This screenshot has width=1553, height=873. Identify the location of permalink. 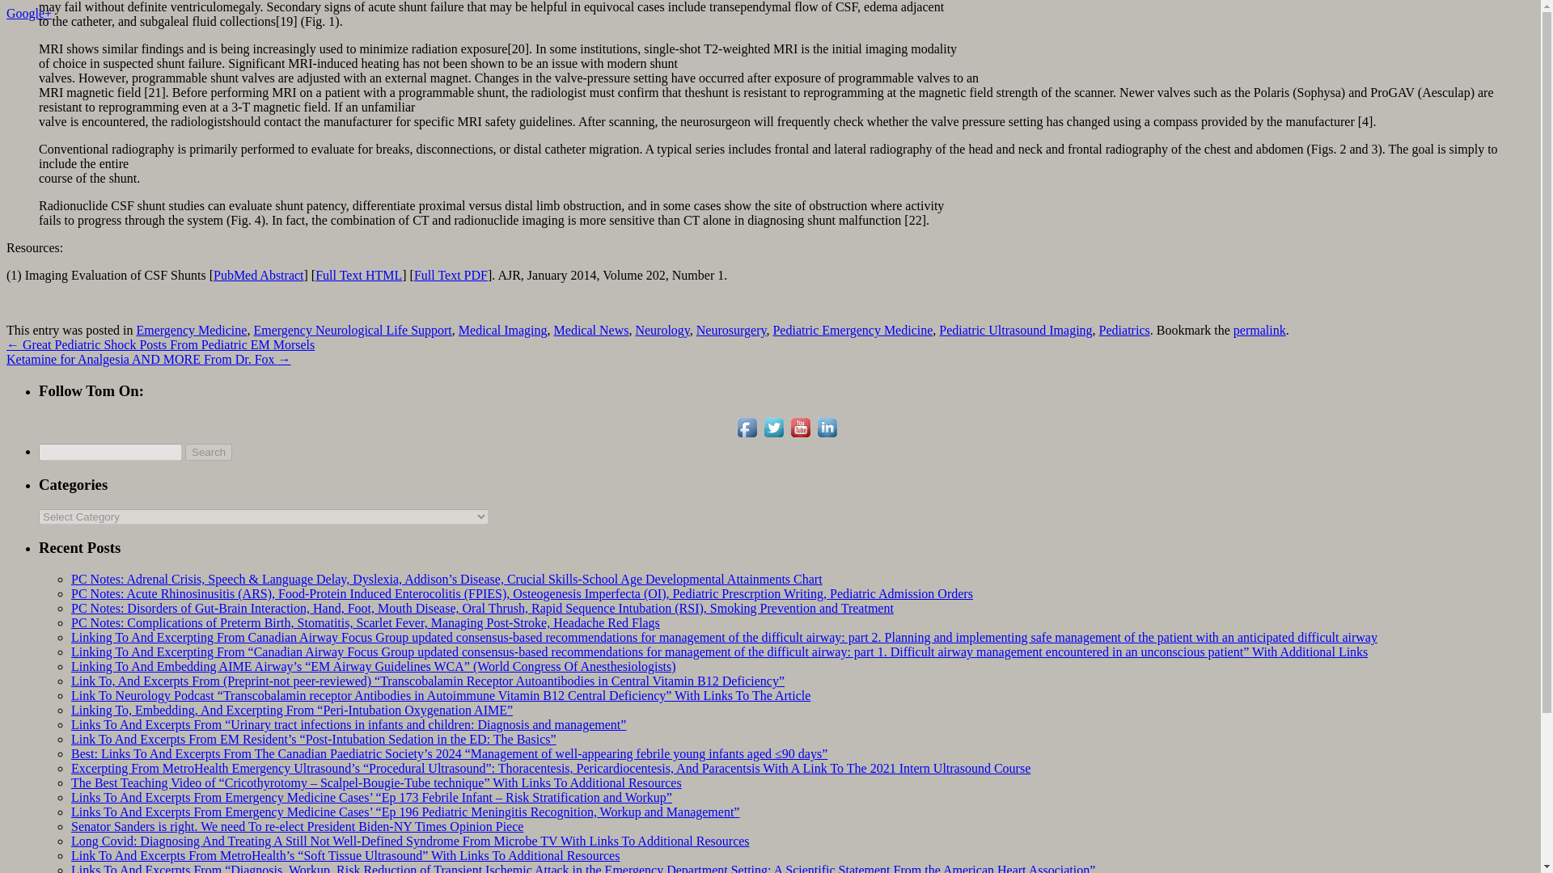
(1259, 330).